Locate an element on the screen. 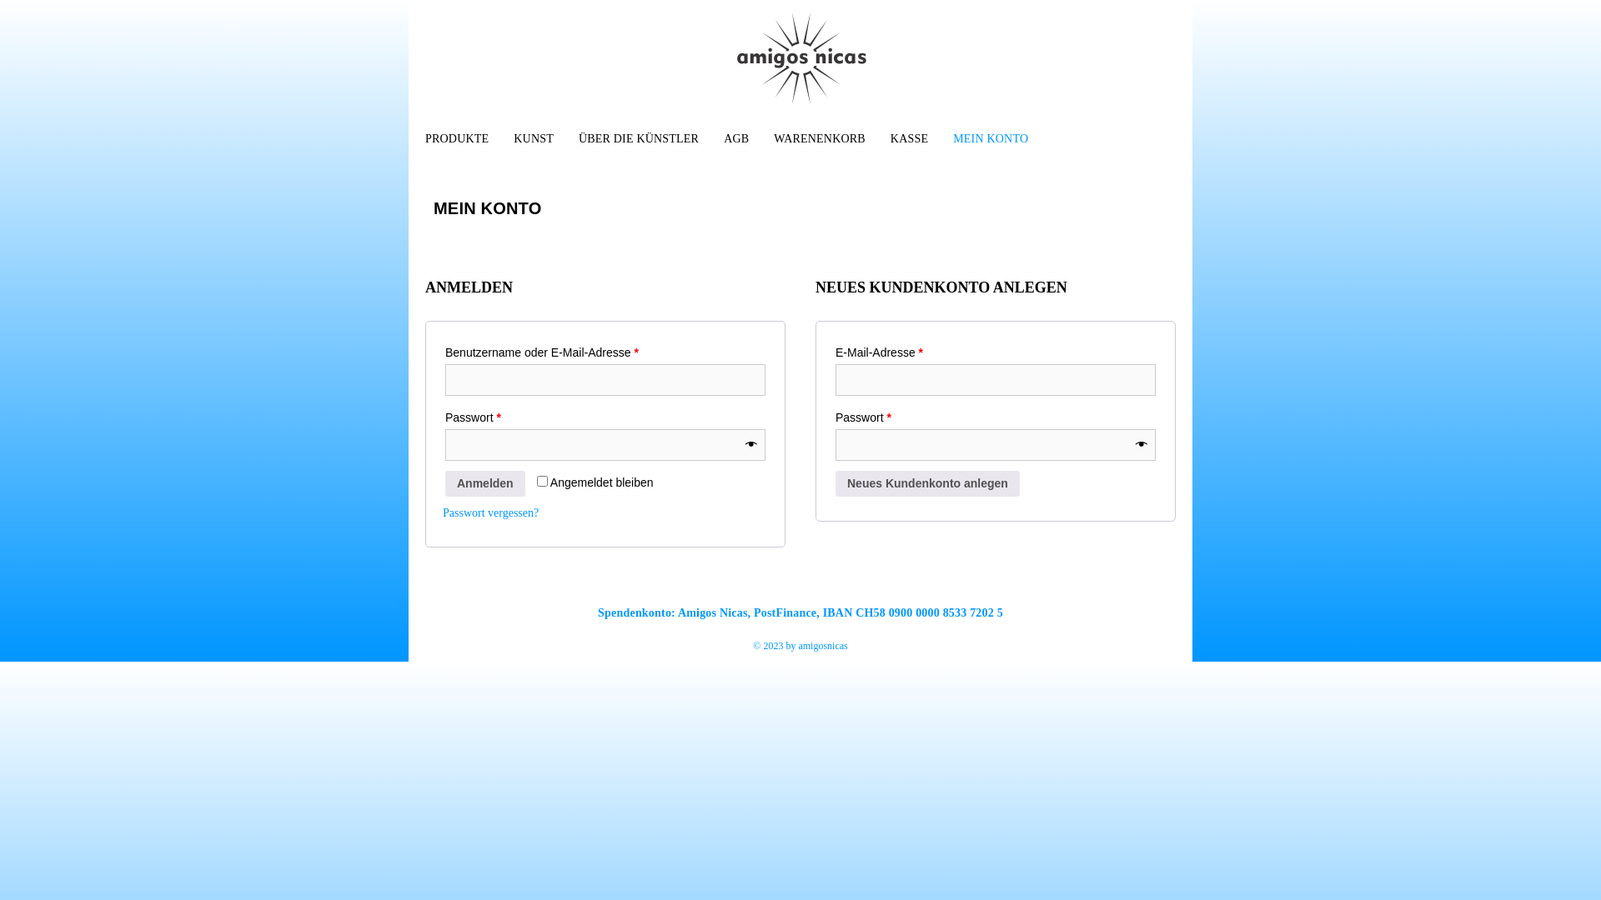 This screenshot has height=900, width=1601. Neues Kundenkonto anlegen is located at coordinates (927, 483).